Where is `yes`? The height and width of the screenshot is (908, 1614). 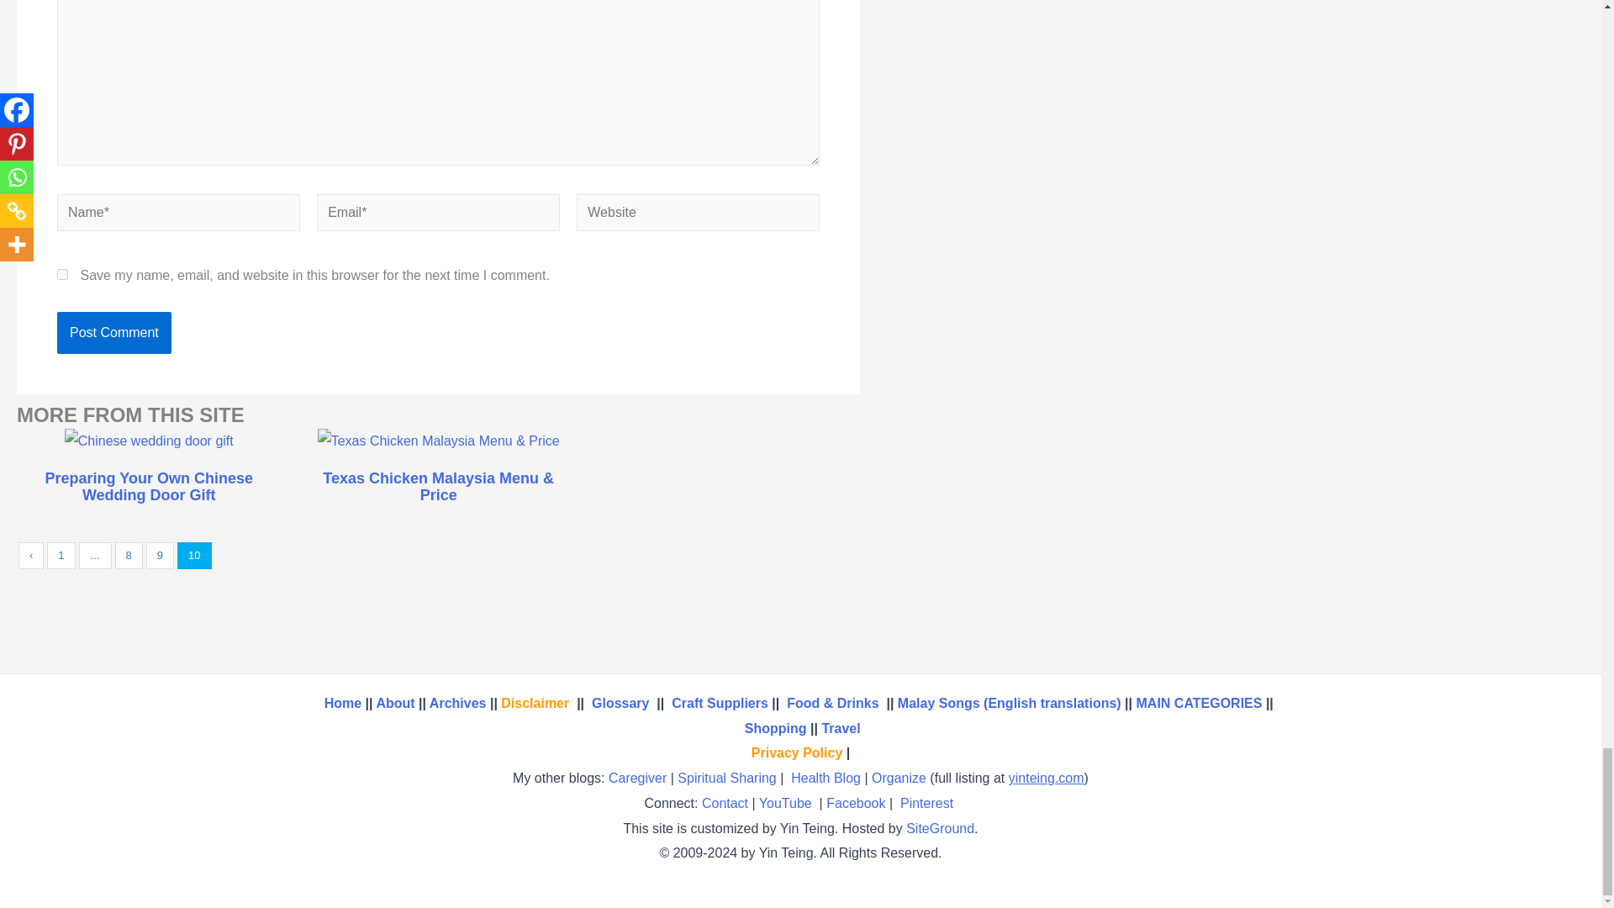
yes is located at coordinates (62, 274).